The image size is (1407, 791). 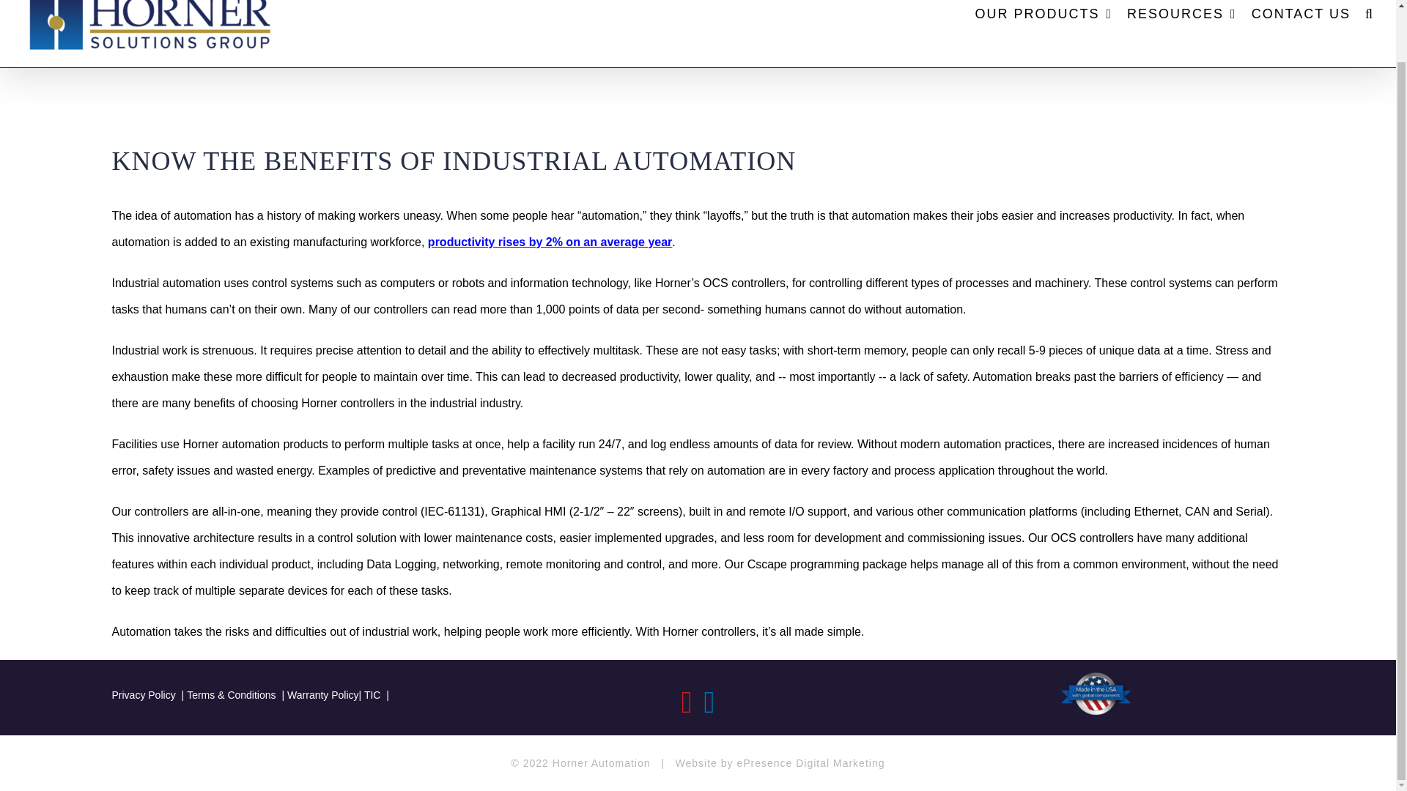 I want to click on Warranty Policy, so click(x=322, y=694).